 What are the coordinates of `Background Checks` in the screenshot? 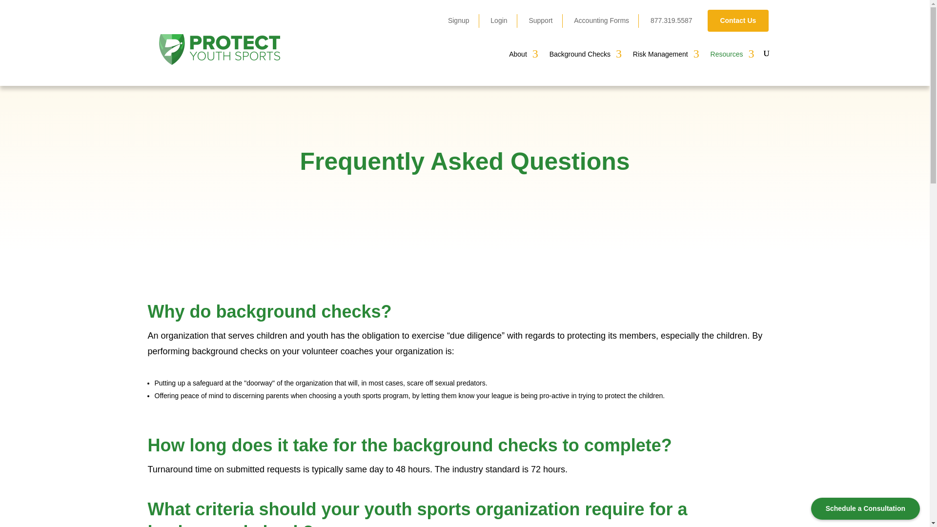 It's located at (585, 62).